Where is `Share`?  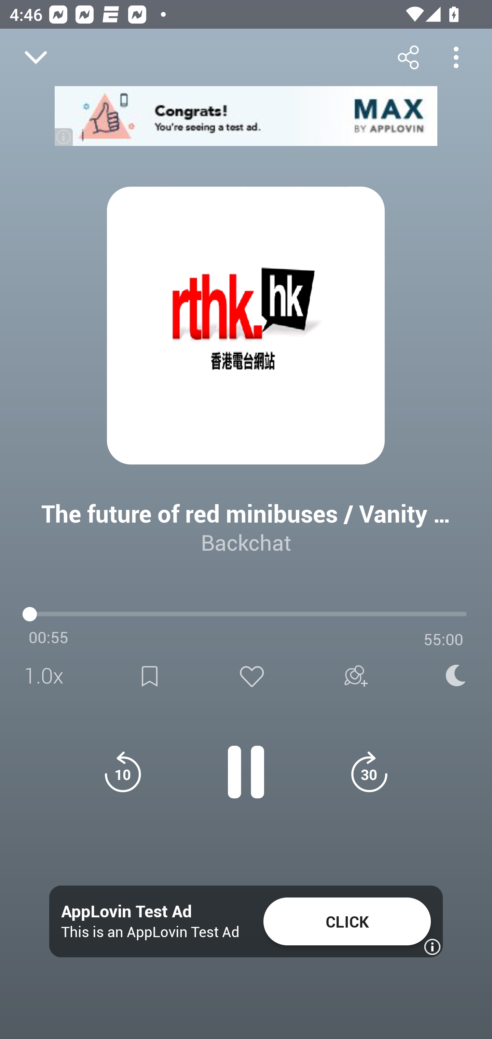 Share is located at coordinates (408, 57).